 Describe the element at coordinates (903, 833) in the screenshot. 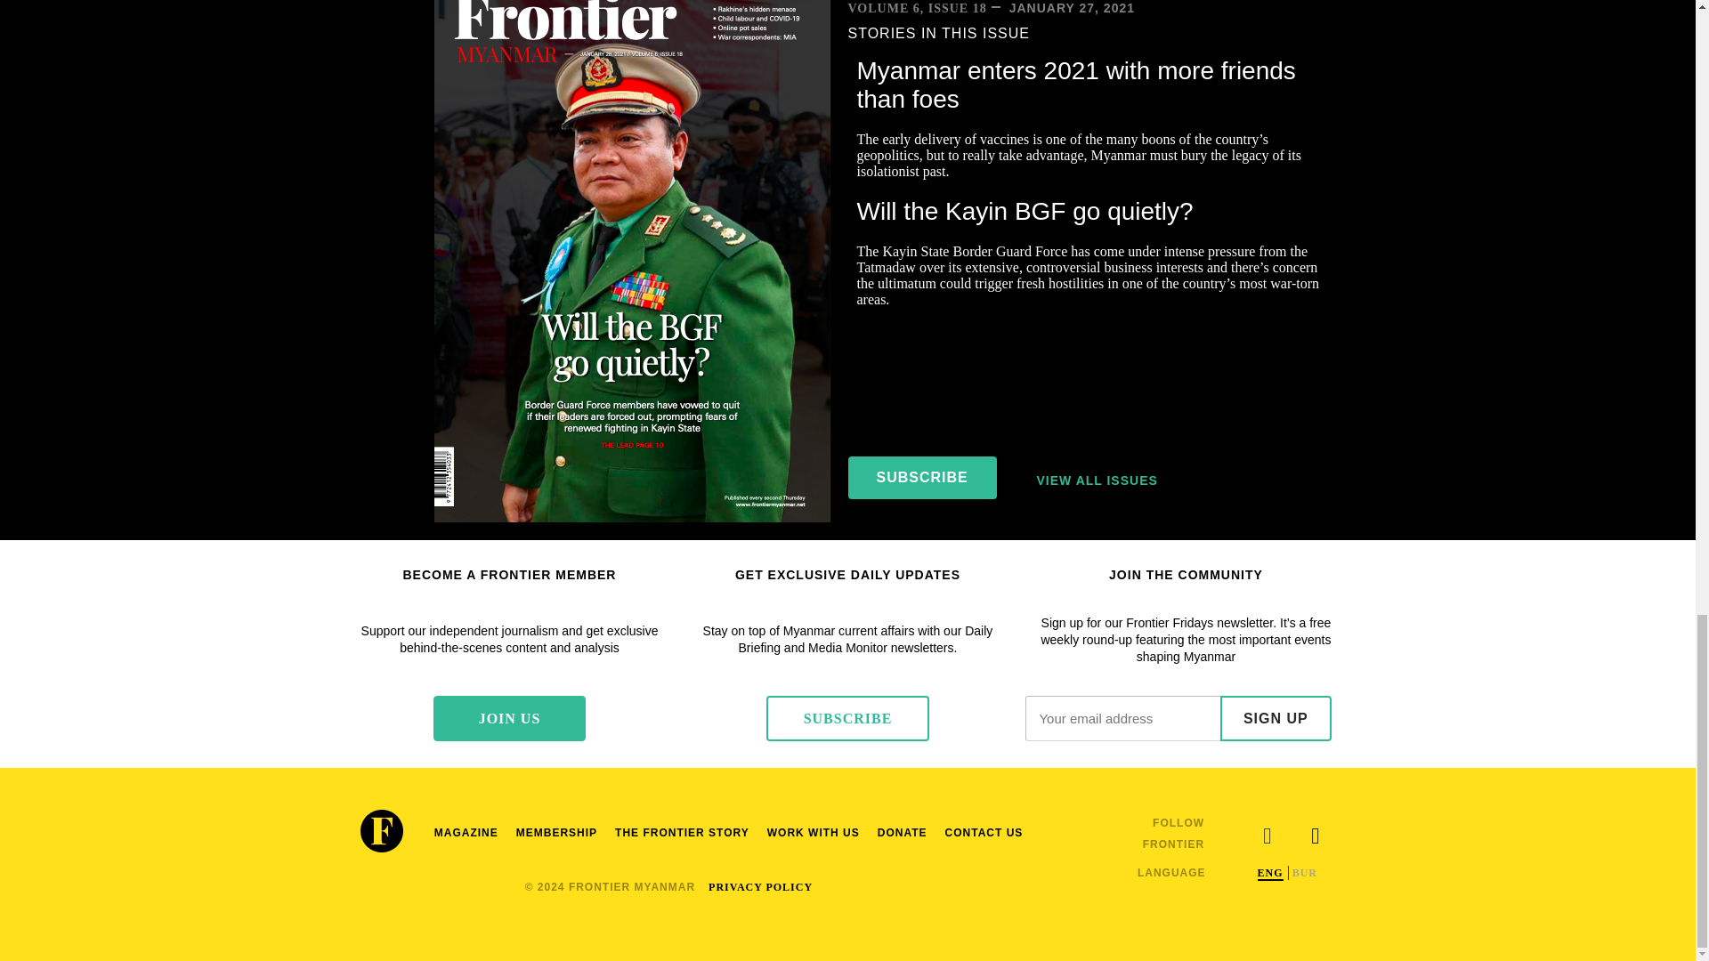

I see `DONATE` at that location.